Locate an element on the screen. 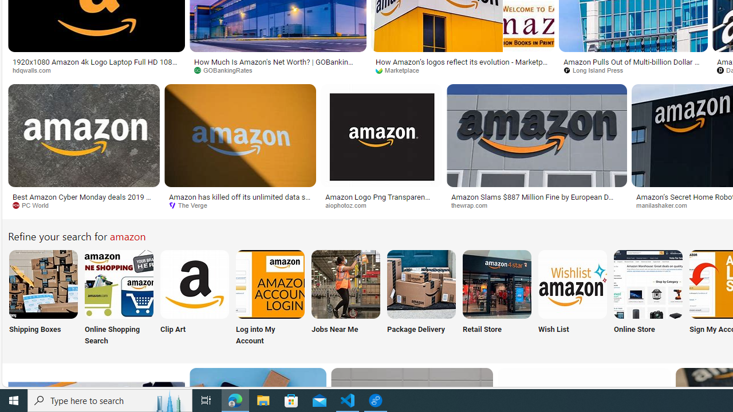 Image resolution: width=733 pixels, height=412 pixels. Amazon Retail Store Retail Store is located at coordinates (497, 299).